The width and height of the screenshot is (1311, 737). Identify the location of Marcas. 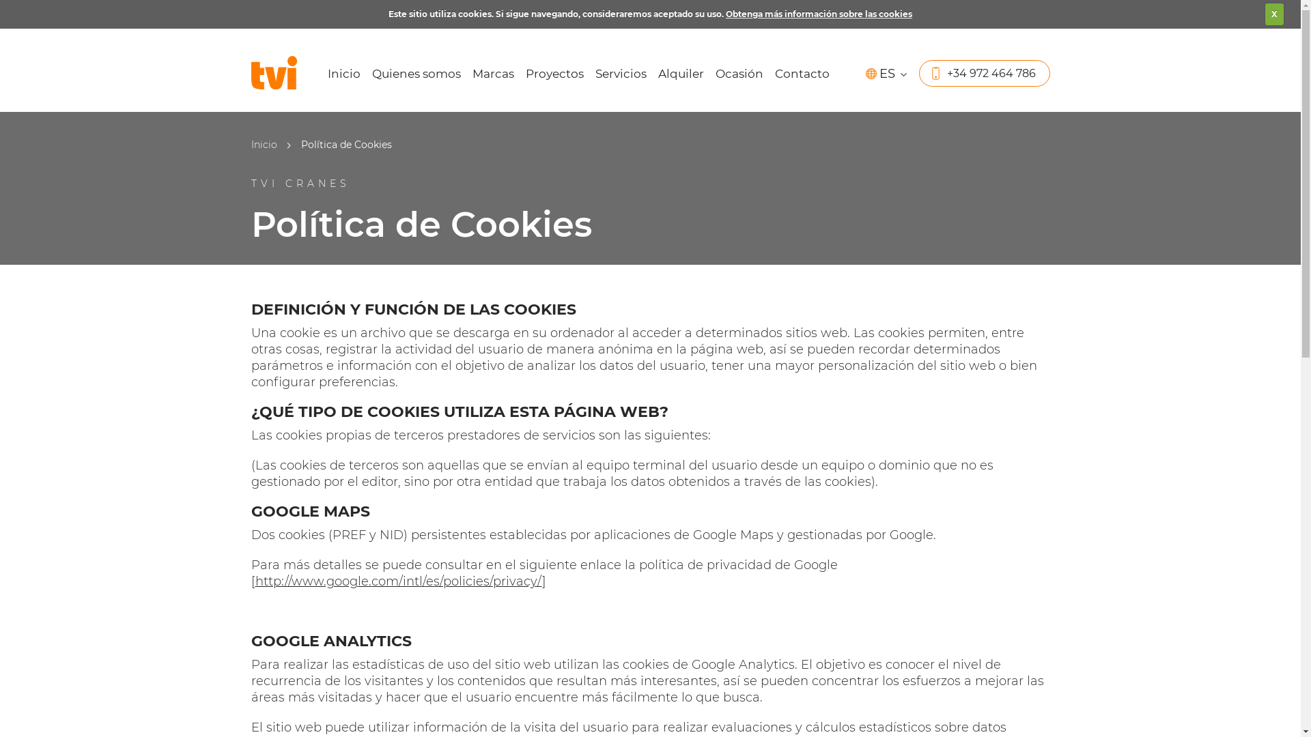
(493, 81).